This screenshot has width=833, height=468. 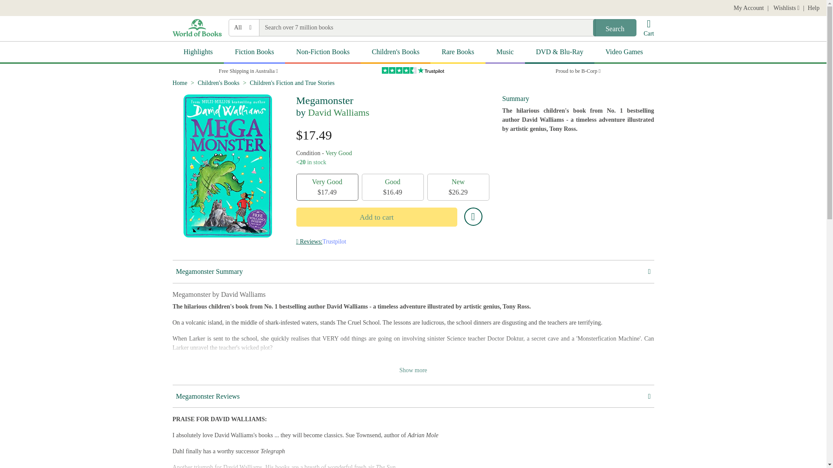 I want to click on Children's Fiction and True Stories, so click(x=292, y=82).